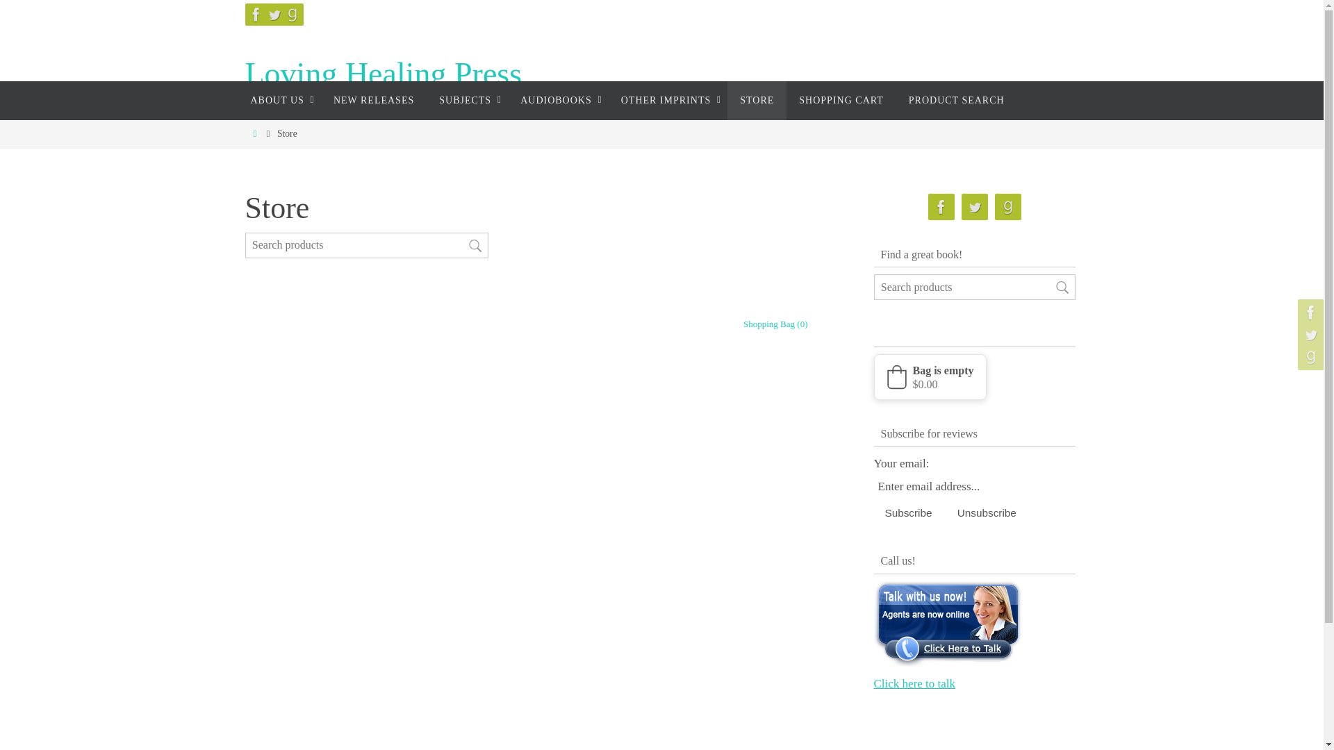 Image resolution: width=1334 pixels, height=750 pixels. What do you see at coordinates (1008, 207) in the screenshot?
I see `GoodReads` at bounding box center [1008, 207].